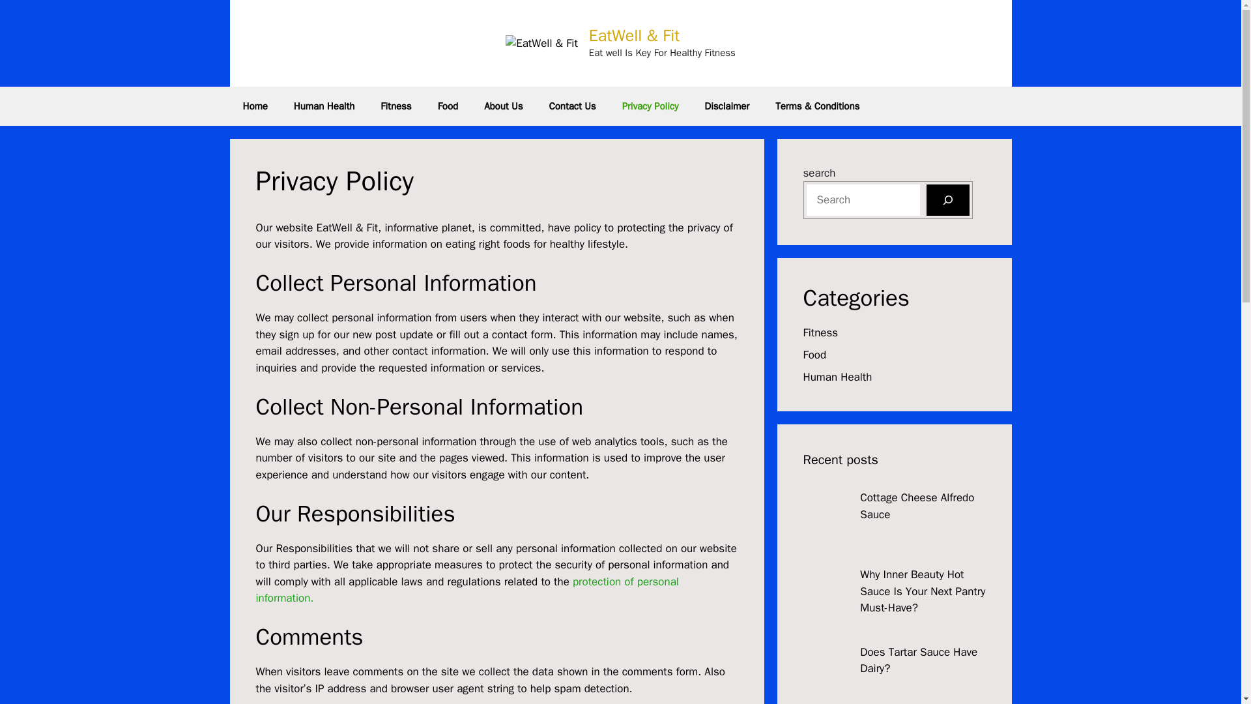 Image resolution: width=1251 pixels, height=704 pixels. What do you see at coordinates (814, 355) in the screenshot?
I see `Food` at bounding box center [814, 355].